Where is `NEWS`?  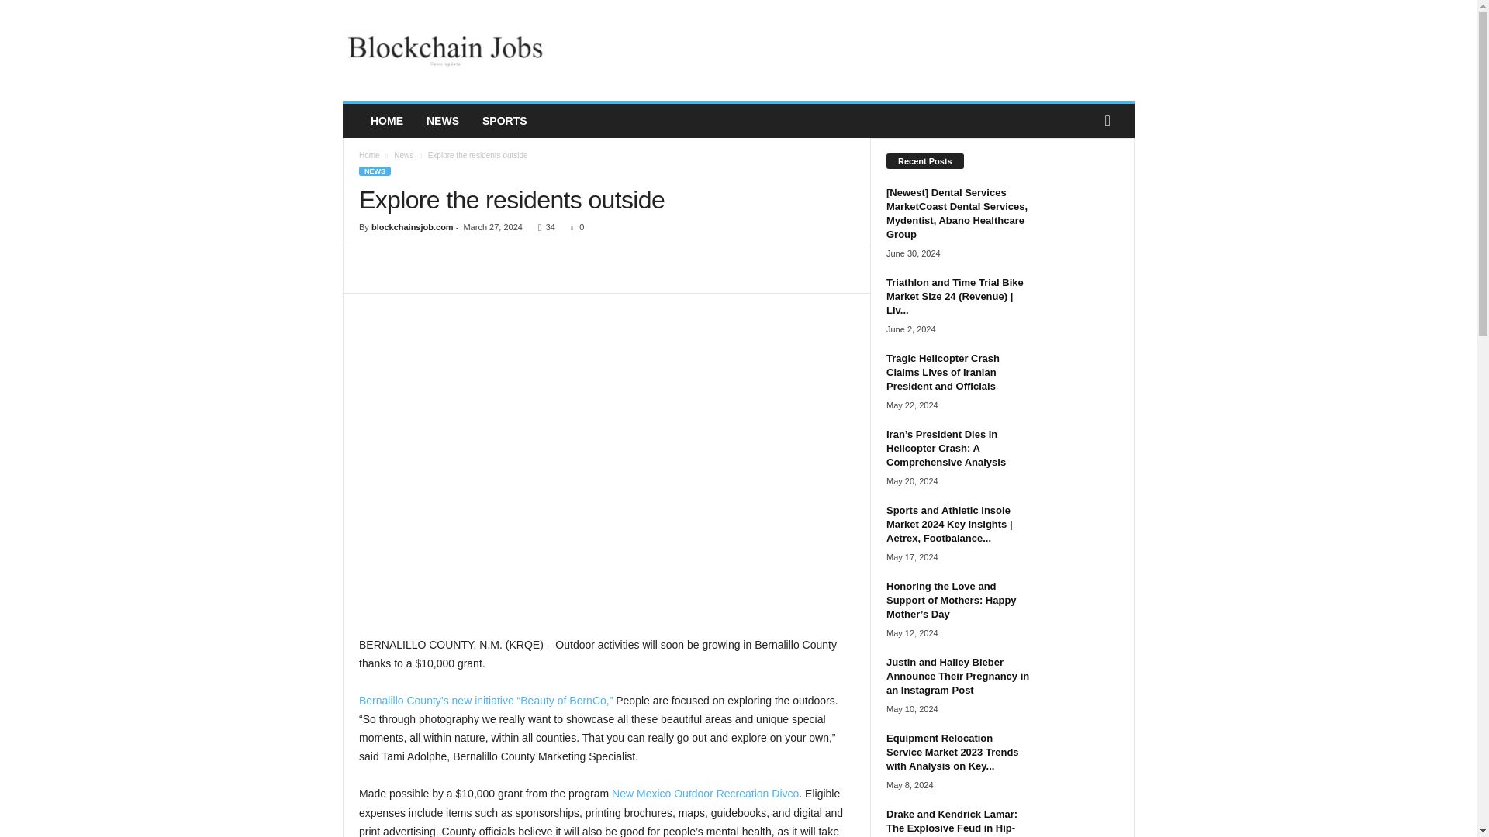 NEWS is located at coordinates (442, 121).